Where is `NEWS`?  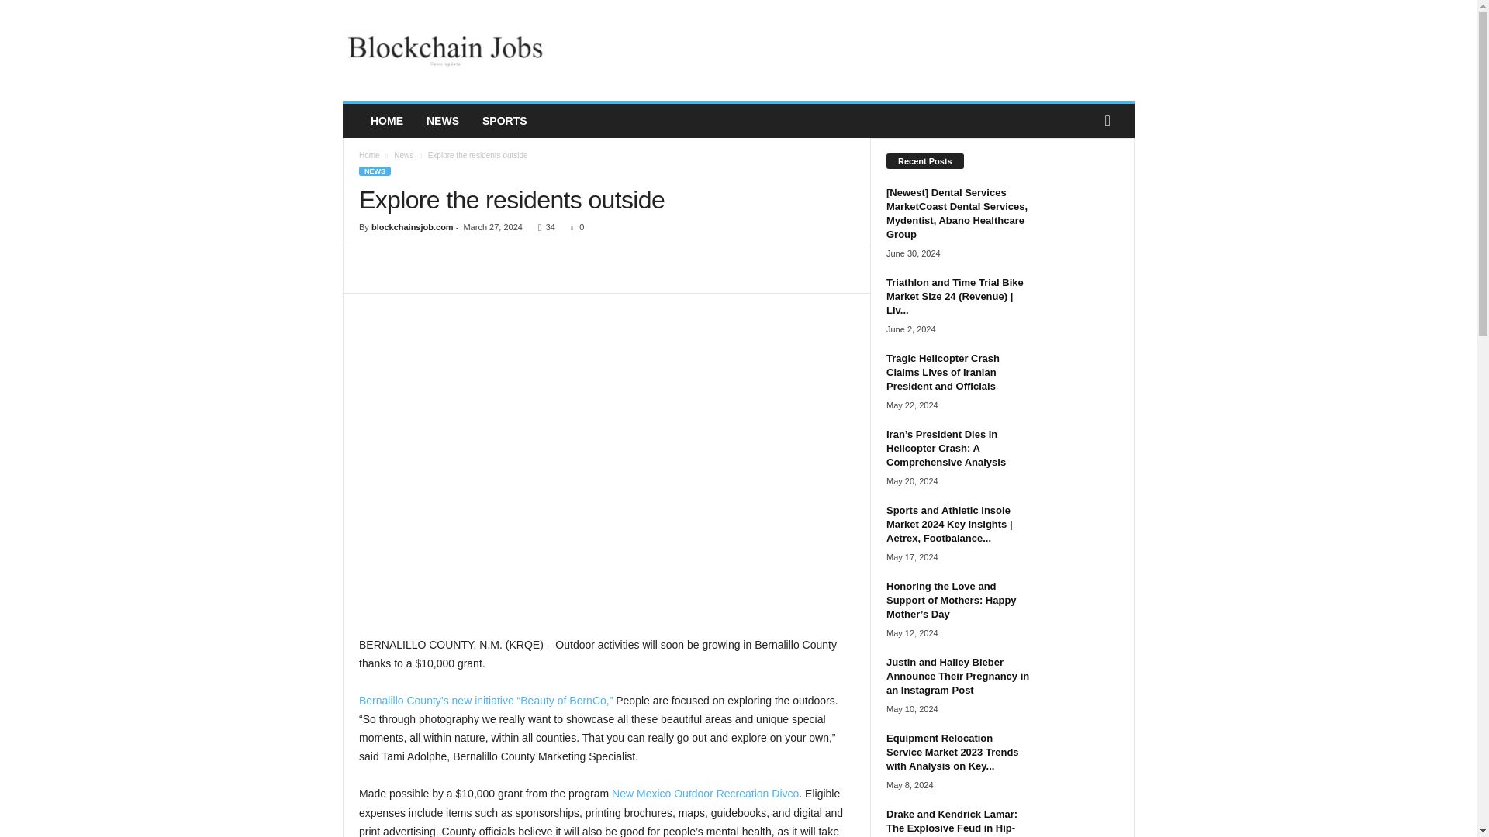 NEWS is located at coordinates (442, 121).